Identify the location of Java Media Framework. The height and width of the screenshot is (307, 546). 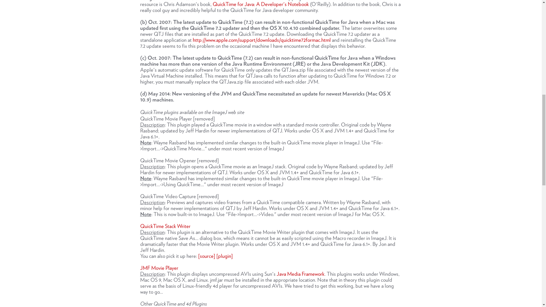
(300, 274).